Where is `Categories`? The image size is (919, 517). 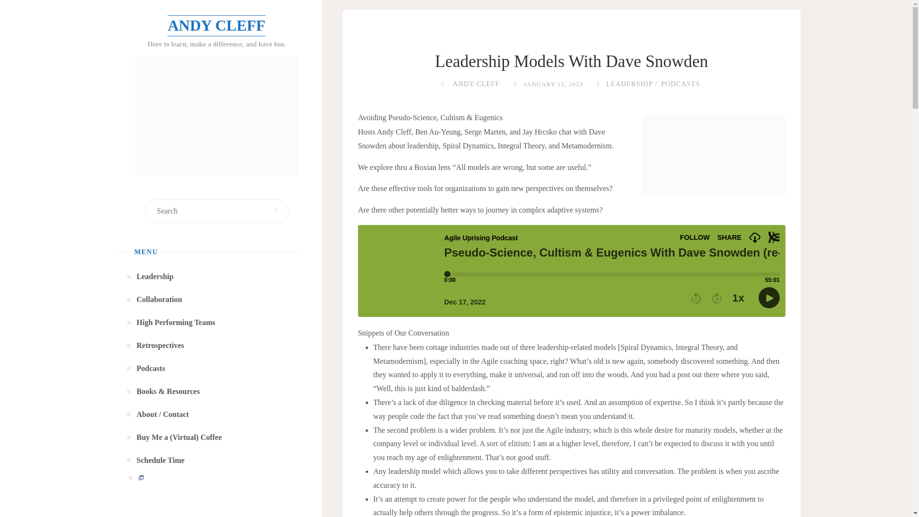 Categories is located at coordinates (598, 83).